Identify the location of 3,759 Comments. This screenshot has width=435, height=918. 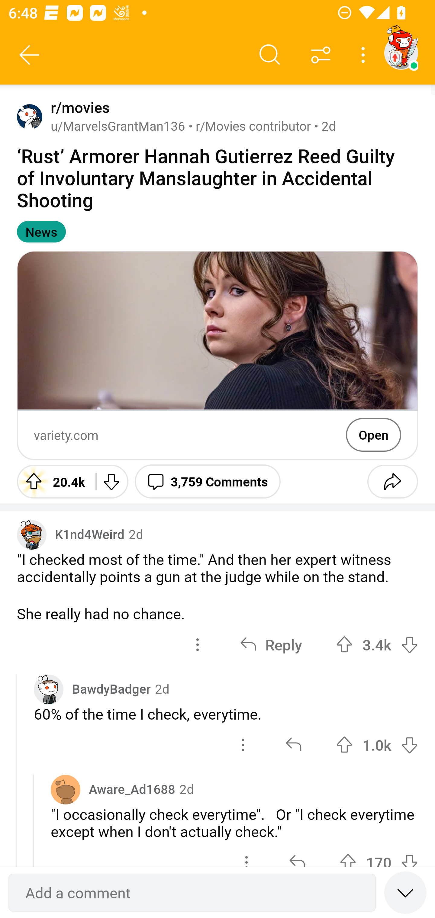
(208, 481).